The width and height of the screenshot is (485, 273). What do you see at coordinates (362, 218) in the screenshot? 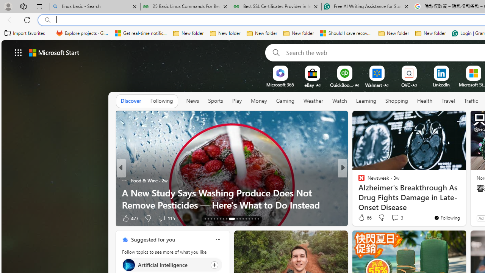
I see `34 Like` at bounding box center [362, 218].